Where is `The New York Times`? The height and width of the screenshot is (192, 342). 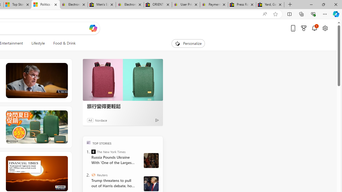 The New York Times is located at coordinates (94, 151).